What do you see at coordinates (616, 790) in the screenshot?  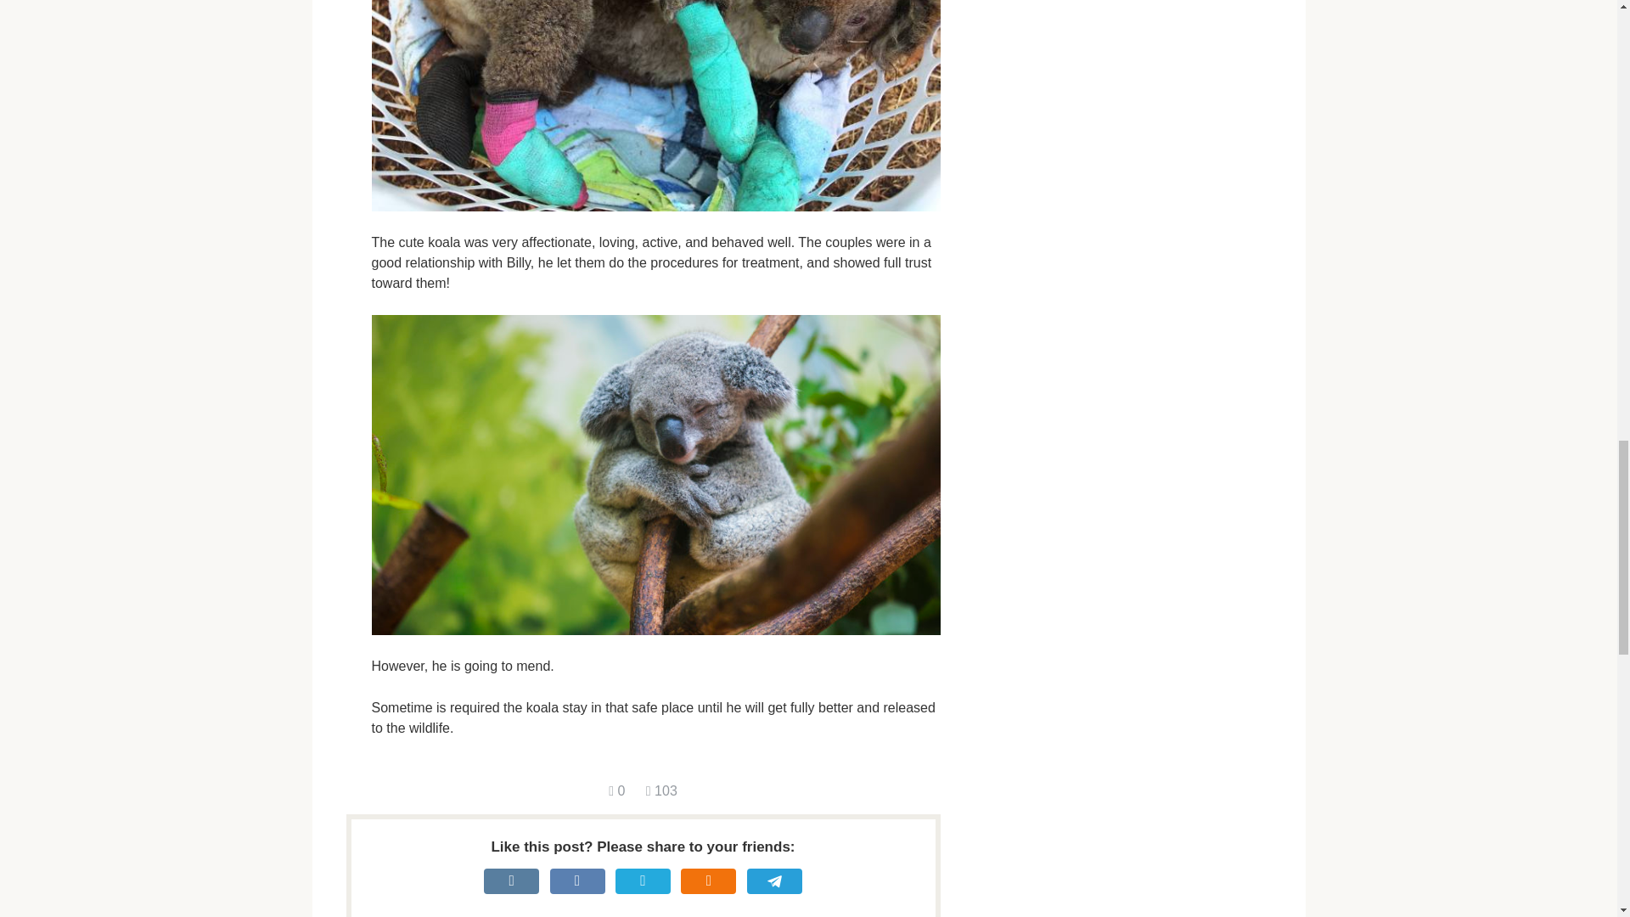 I see `Comments` at bounding box center [616, 790].